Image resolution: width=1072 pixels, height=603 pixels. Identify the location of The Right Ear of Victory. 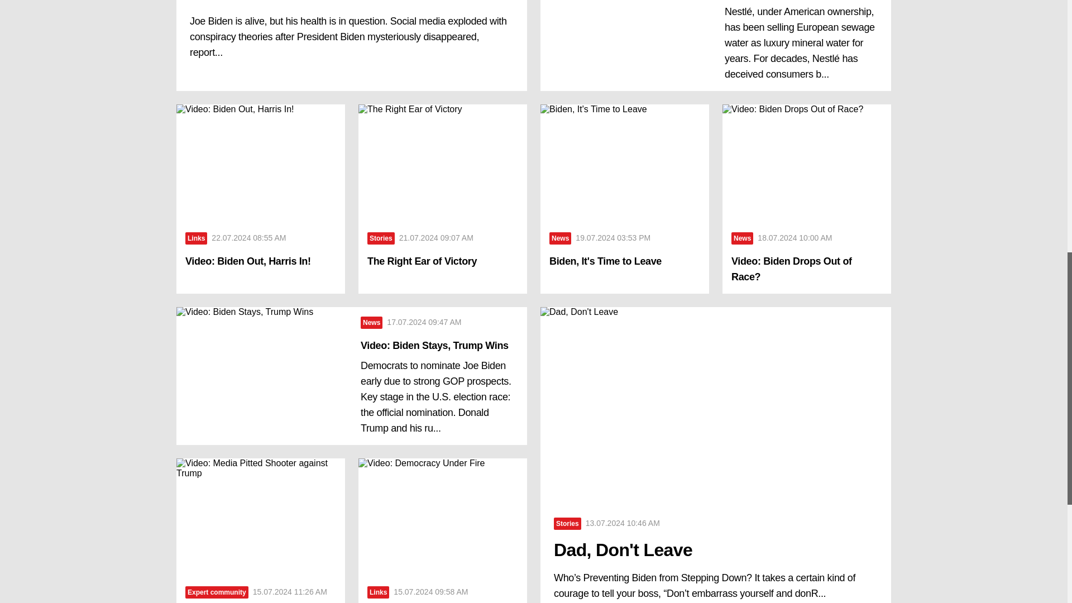
(442, 163).